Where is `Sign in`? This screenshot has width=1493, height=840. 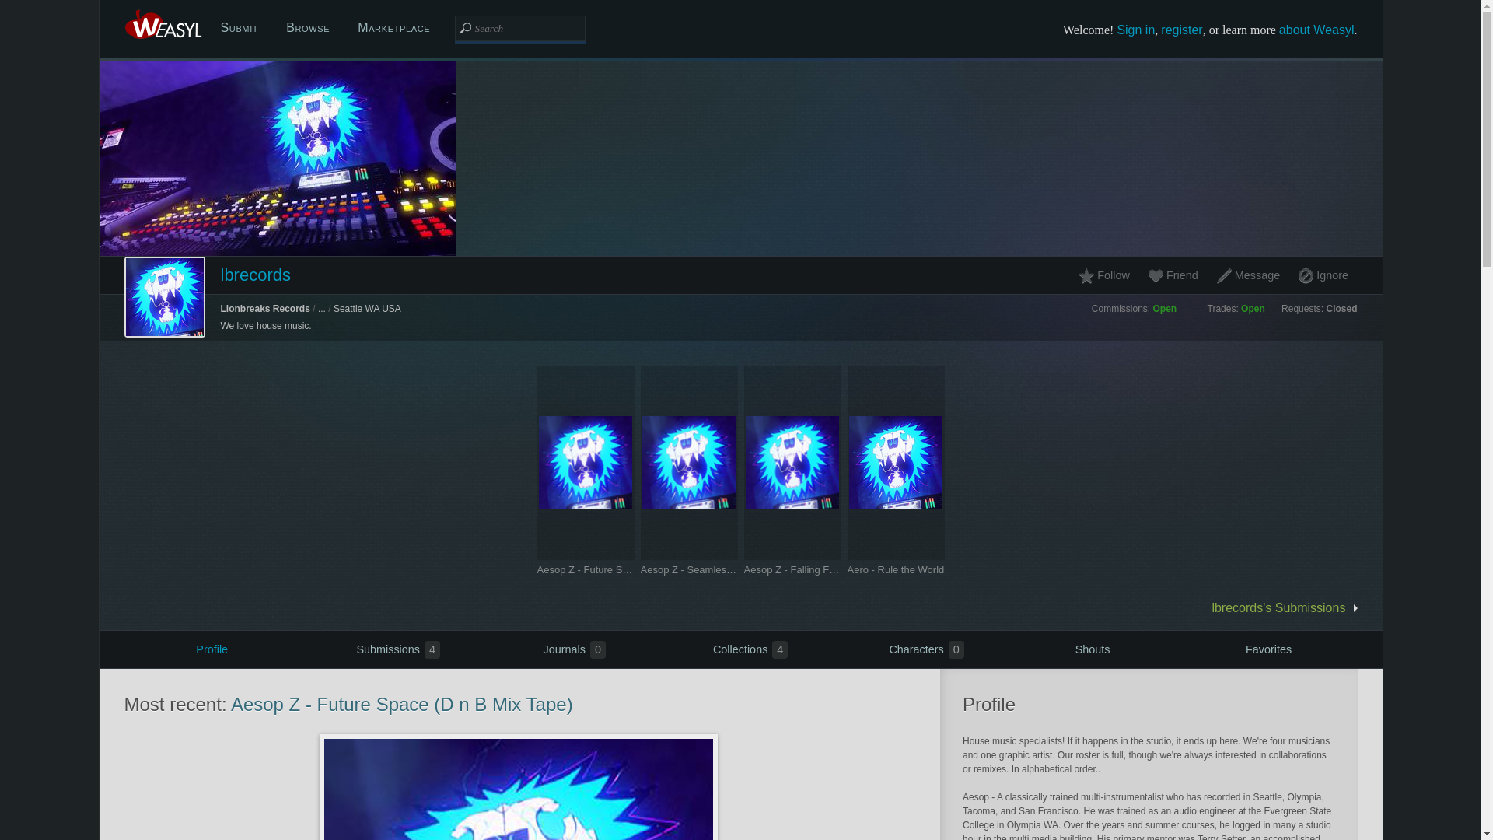 Sign in is located at coordinates (563, 649).